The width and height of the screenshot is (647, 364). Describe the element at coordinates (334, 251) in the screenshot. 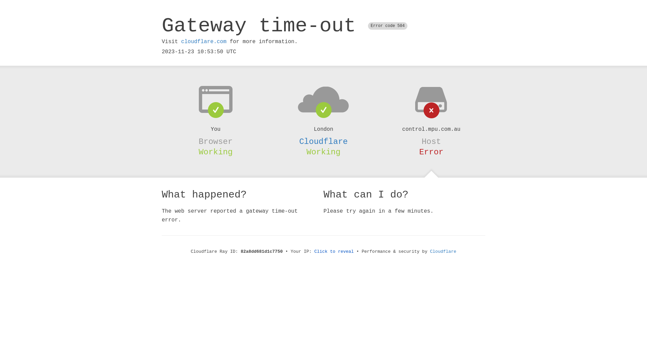

I see `Click to reveal` at that location.